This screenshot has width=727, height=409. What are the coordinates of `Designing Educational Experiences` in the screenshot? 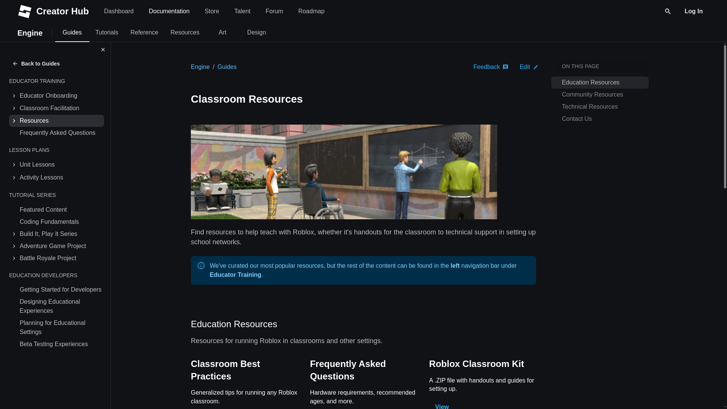 It's located at (61, 306).